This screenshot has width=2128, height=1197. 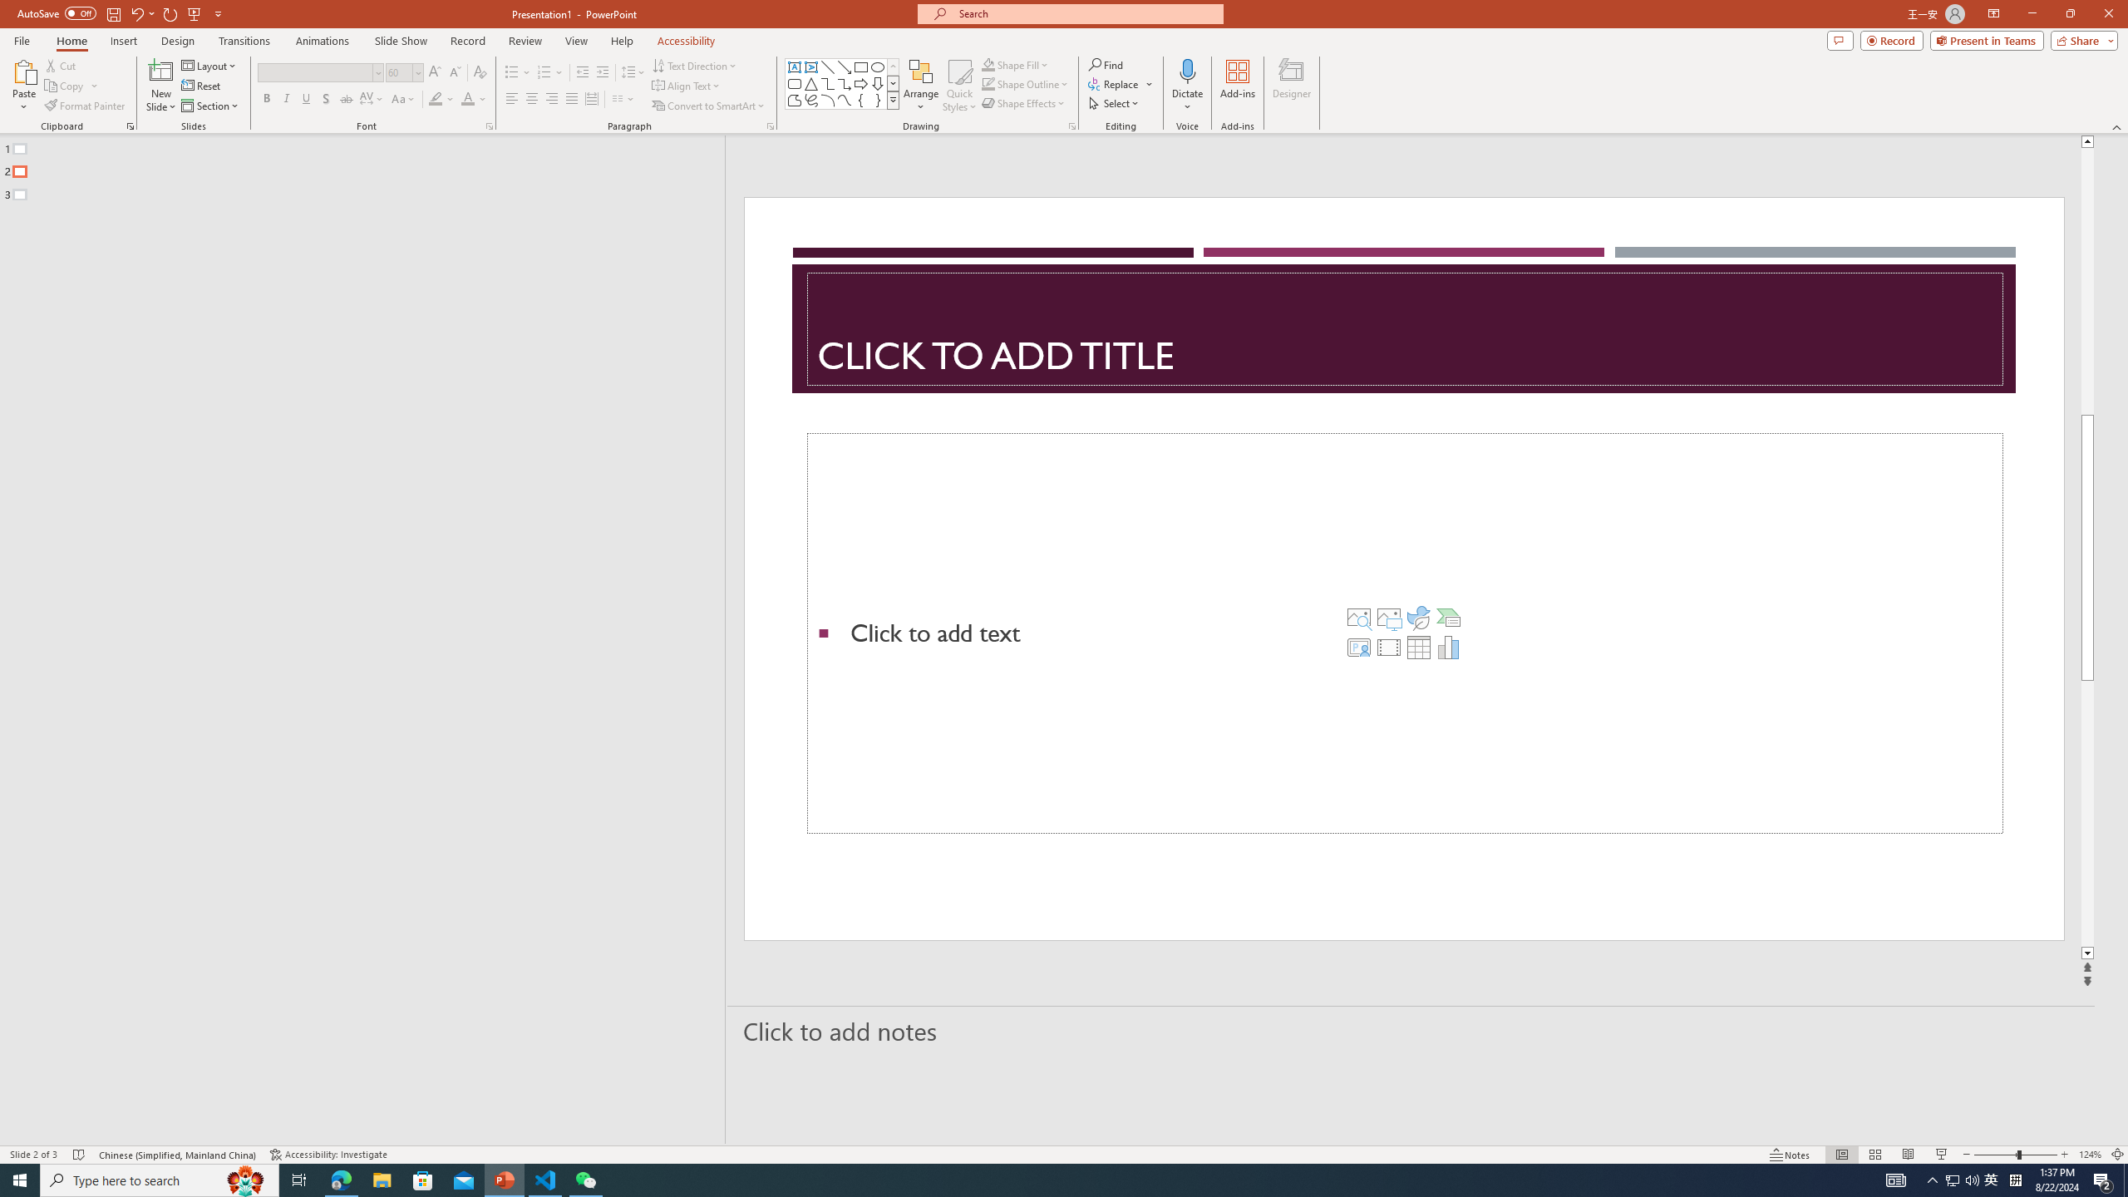 What do you see at coordinates (2090, 1155) in the screenshot?
I see `Zoom 124%` at bounding box center [2090, 1155].